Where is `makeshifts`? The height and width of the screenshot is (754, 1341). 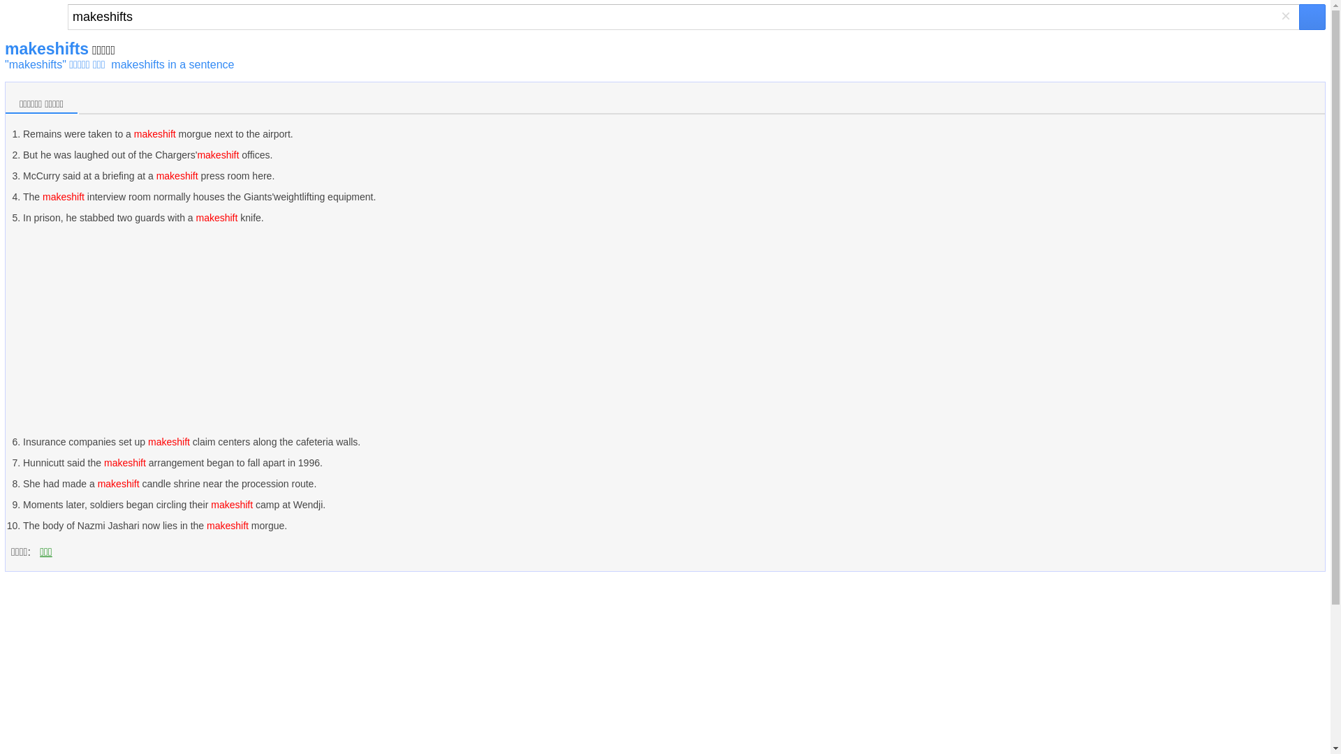
makeshifts is located at coordinates (683, 17).